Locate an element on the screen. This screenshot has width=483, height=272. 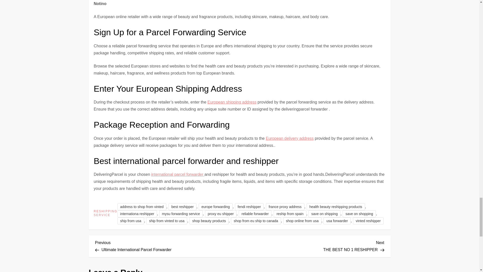
fendi reshipper is located at coordinates (336, 207).